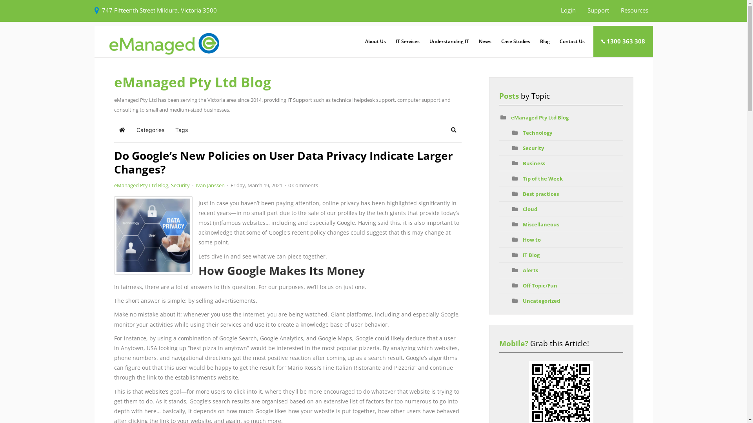 The image size is (753, 423). I want to click on Support, so click(598, 10).